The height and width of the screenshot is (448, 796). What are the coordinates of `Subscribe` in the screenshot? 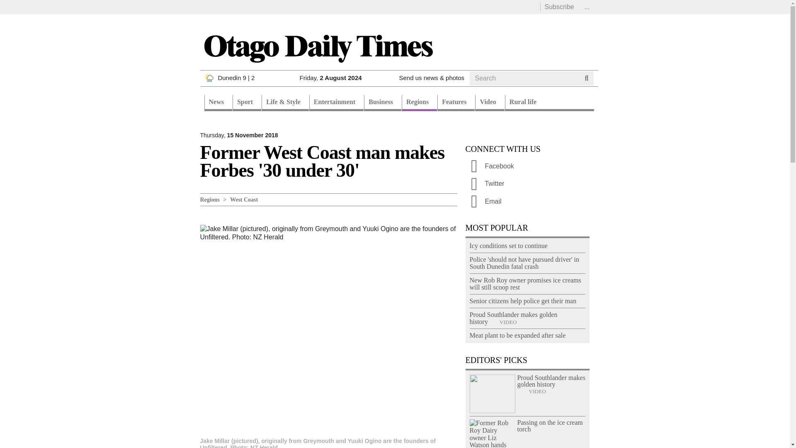 It's located at (559, 7).